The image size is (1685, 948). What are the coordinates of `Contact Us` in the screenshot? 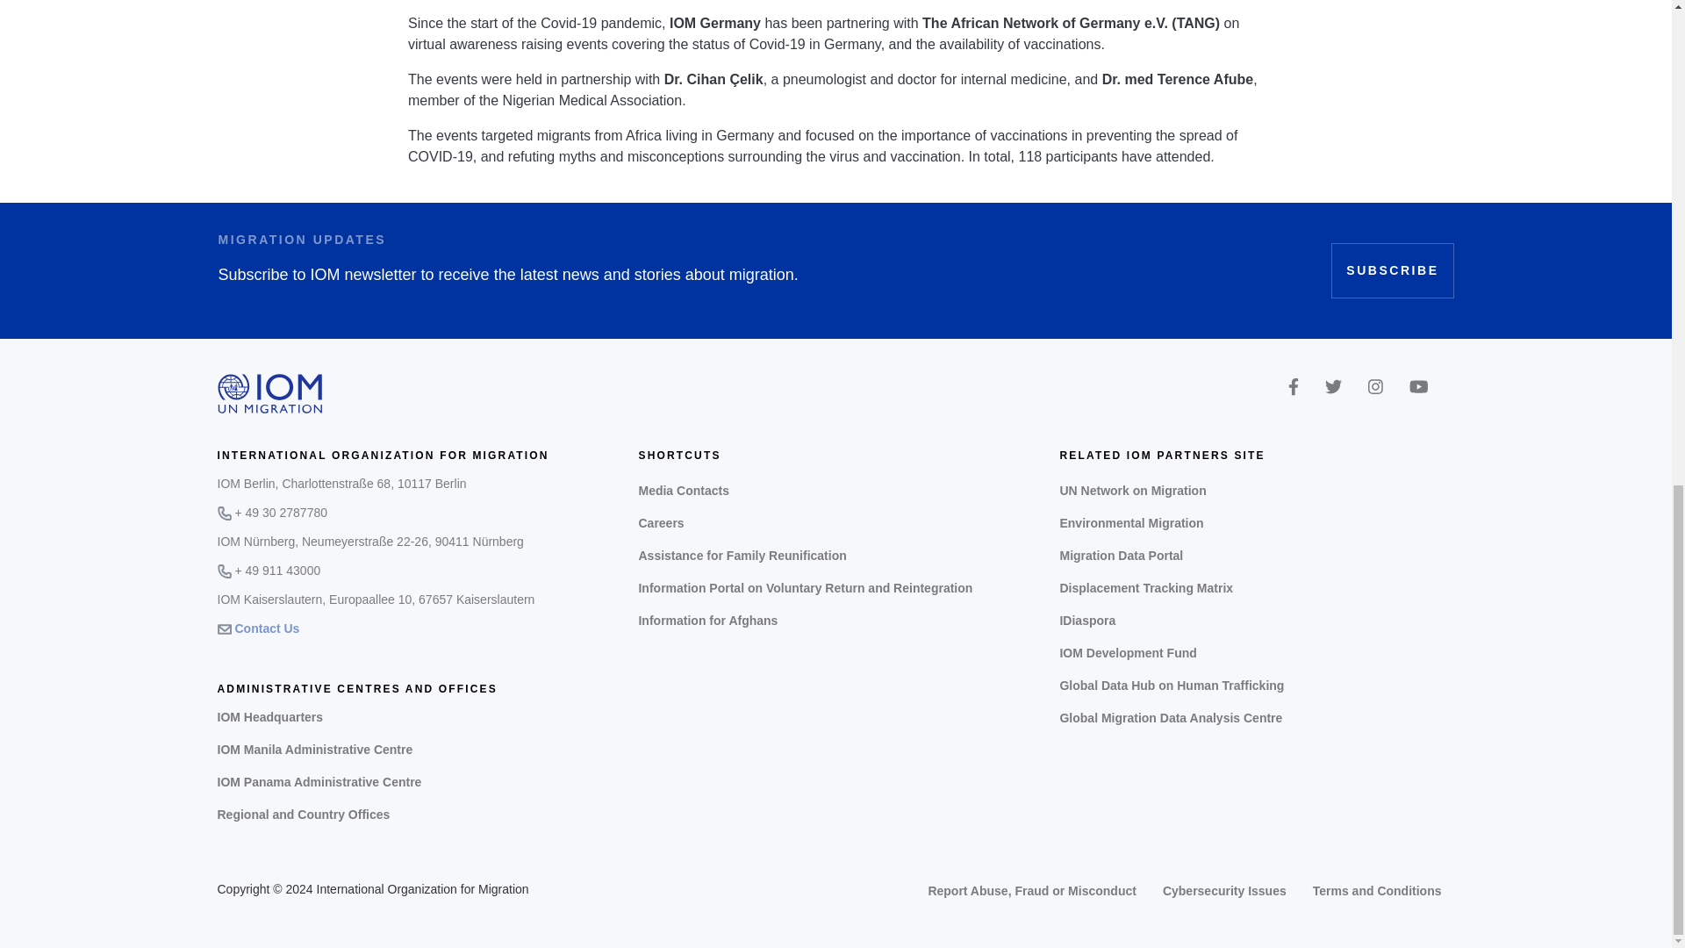 It's located at (267, 628).